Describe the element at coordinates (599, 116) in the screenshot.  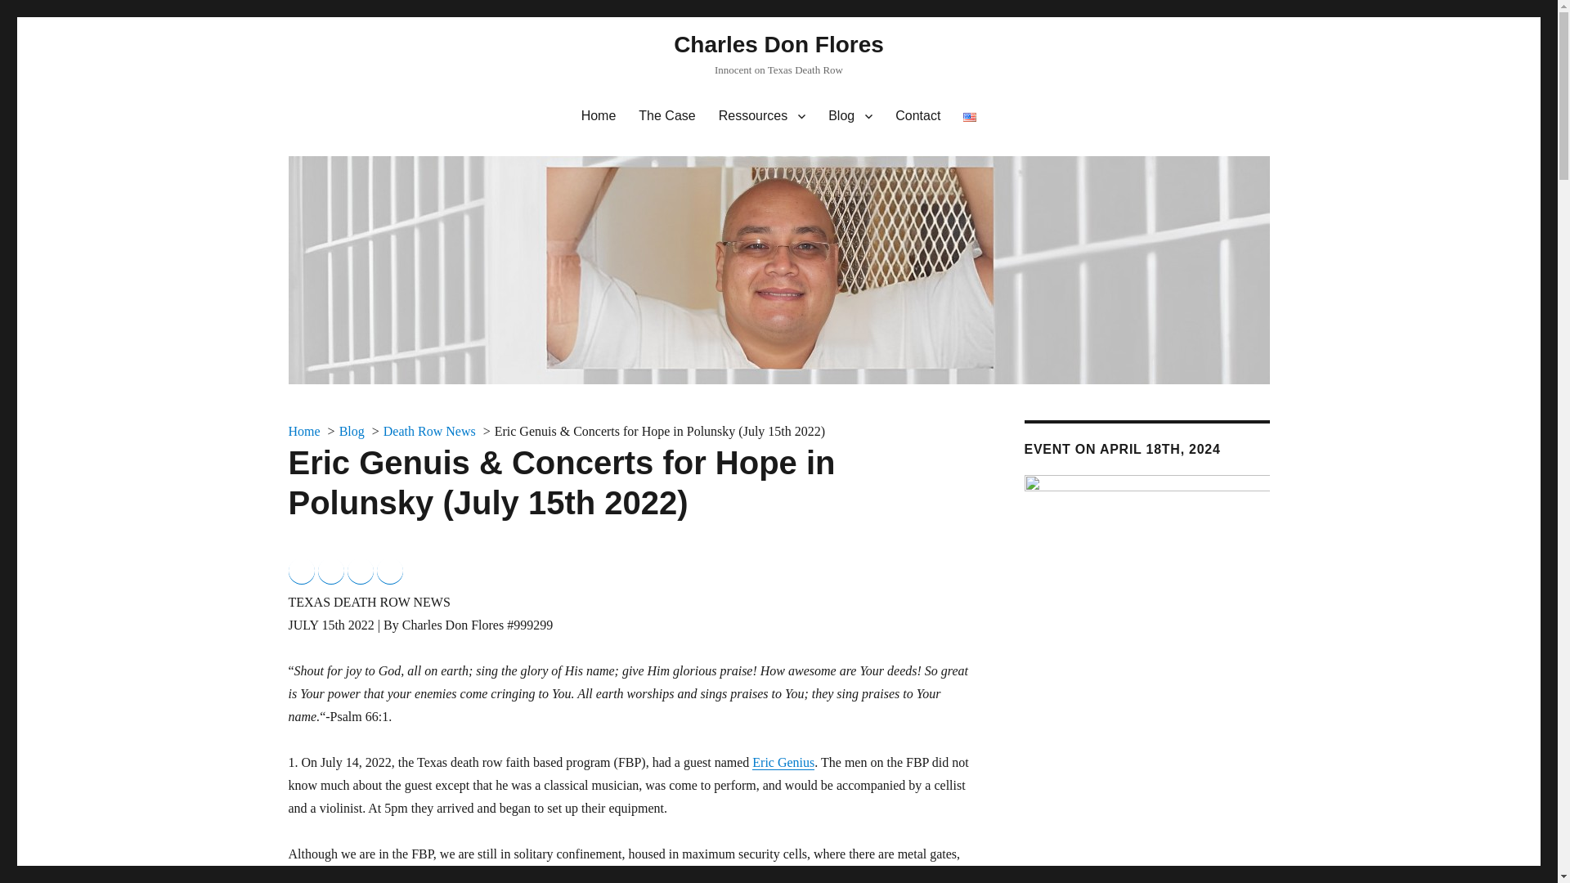
I see `Home` at that location.